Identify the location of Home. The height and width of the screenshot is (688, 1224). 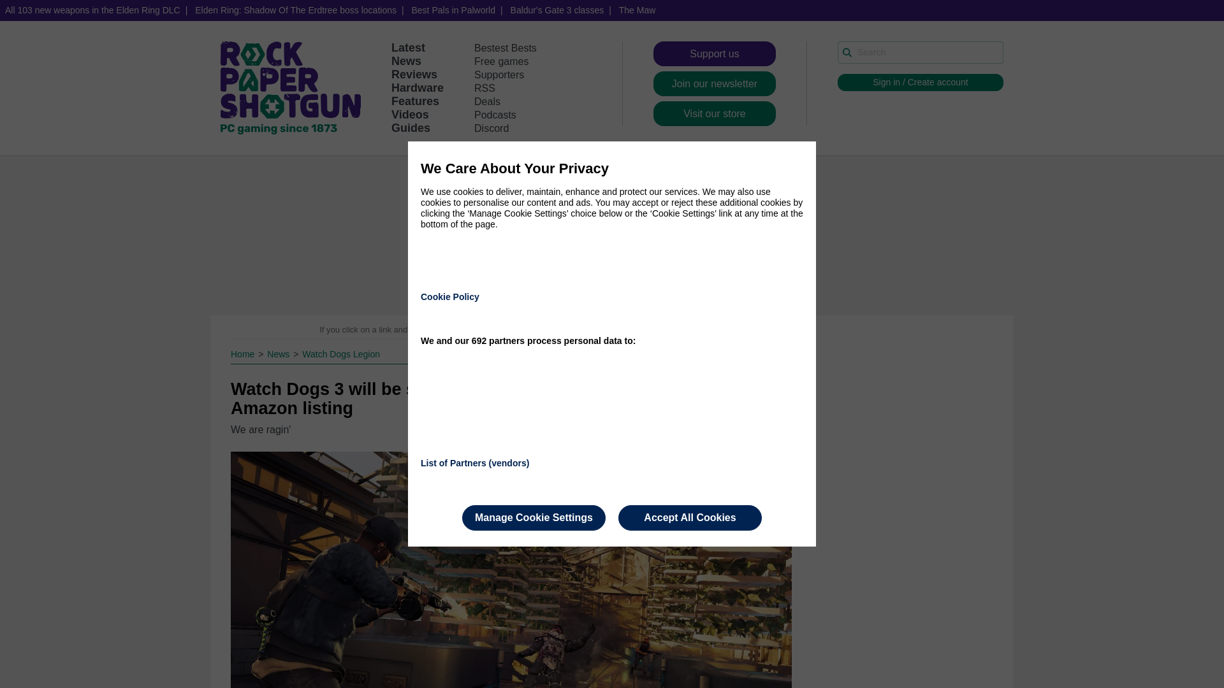
(244, 354).